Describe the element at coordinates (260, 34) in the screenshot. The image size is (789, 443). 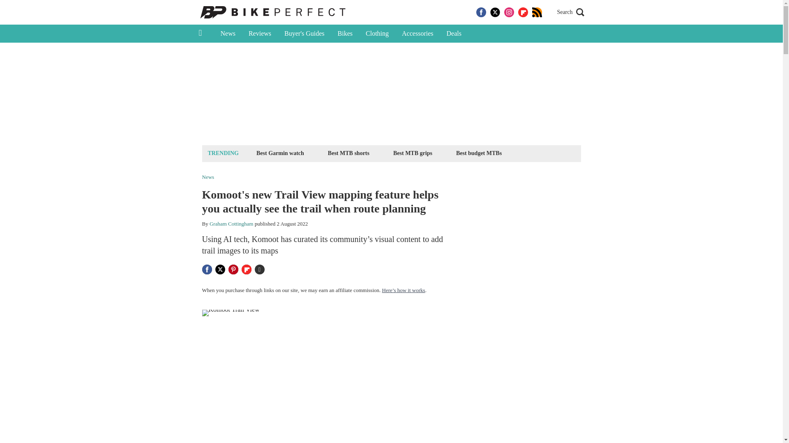
I see `Reviews` at that location.